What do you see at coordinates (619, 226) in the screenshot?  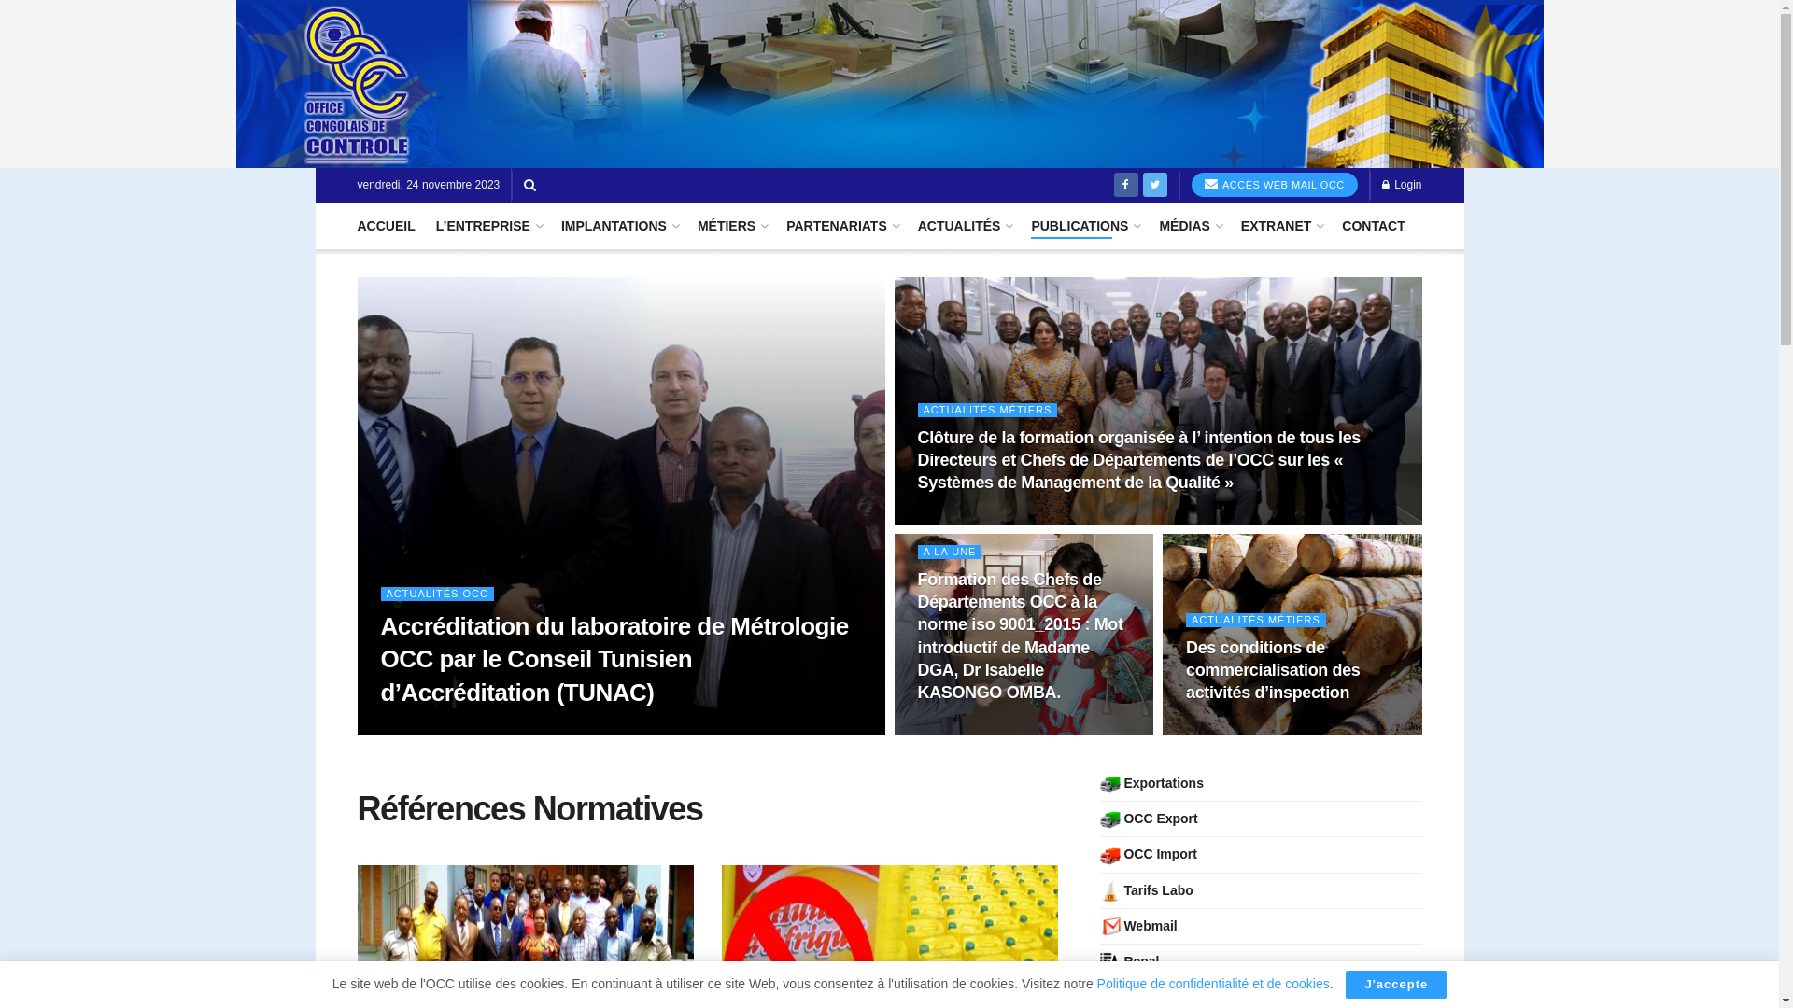 I see `IMPLANTATIONS` at bounding box center [619, 226].